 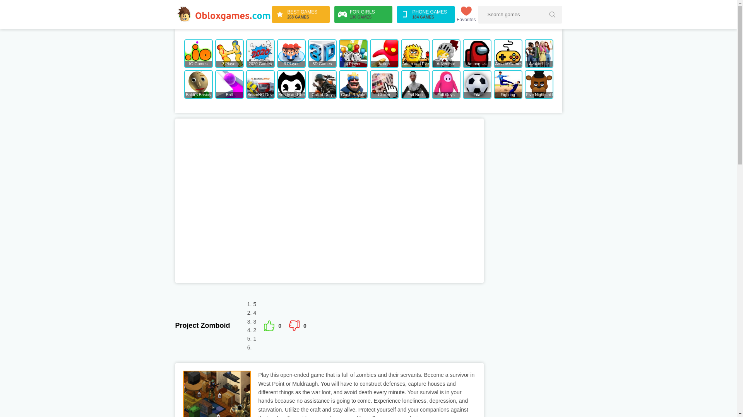 What do you see at coordinates (322, 53) in the screenshot?
I see `Among Us` at bounding box center [322, 53].